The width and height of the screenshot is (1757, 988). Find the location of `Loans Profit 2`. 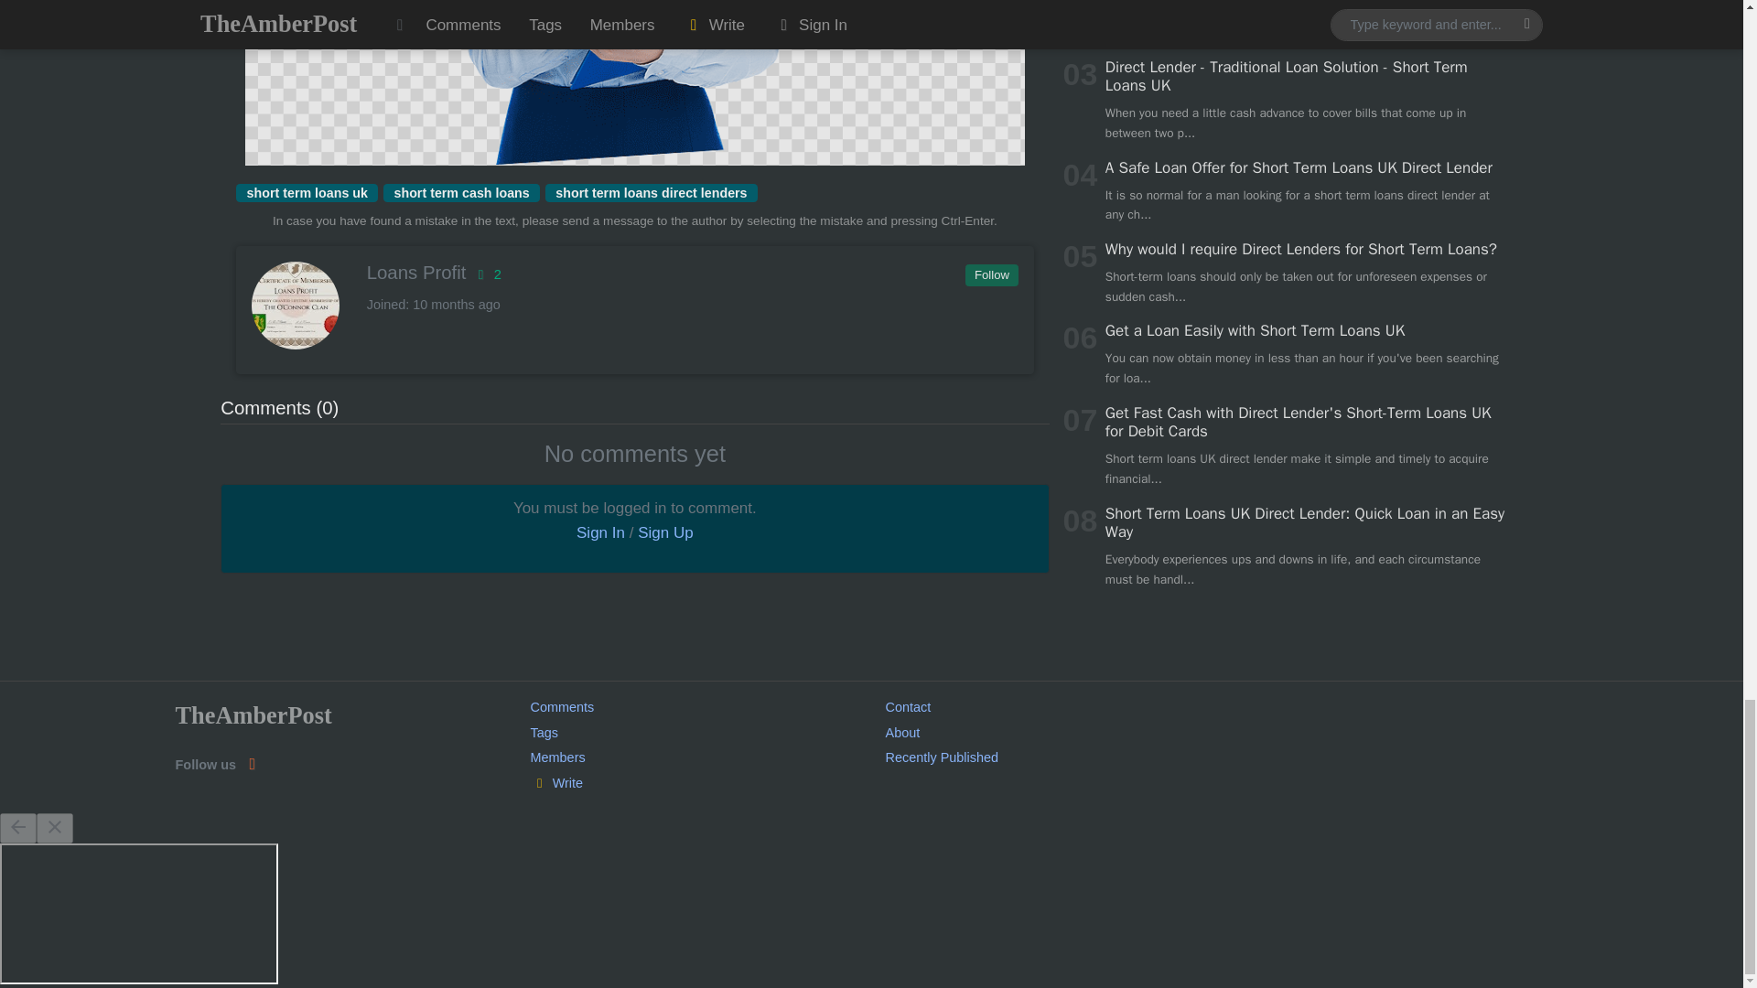

Loans Profit 2 is located at coordinates (633, 273).